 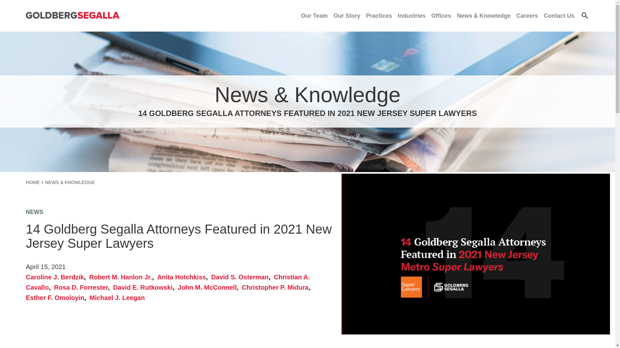 What do you see at coordinates (411, 15) in the screenshot?
I see `Industries` at bounding box center [411, 15].